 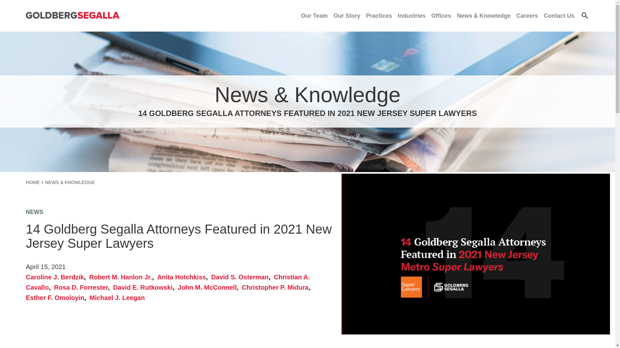 What do you see at coordinates (411, 15) in the screenshot?
I see `Industries` at bounding box center [411, 15].